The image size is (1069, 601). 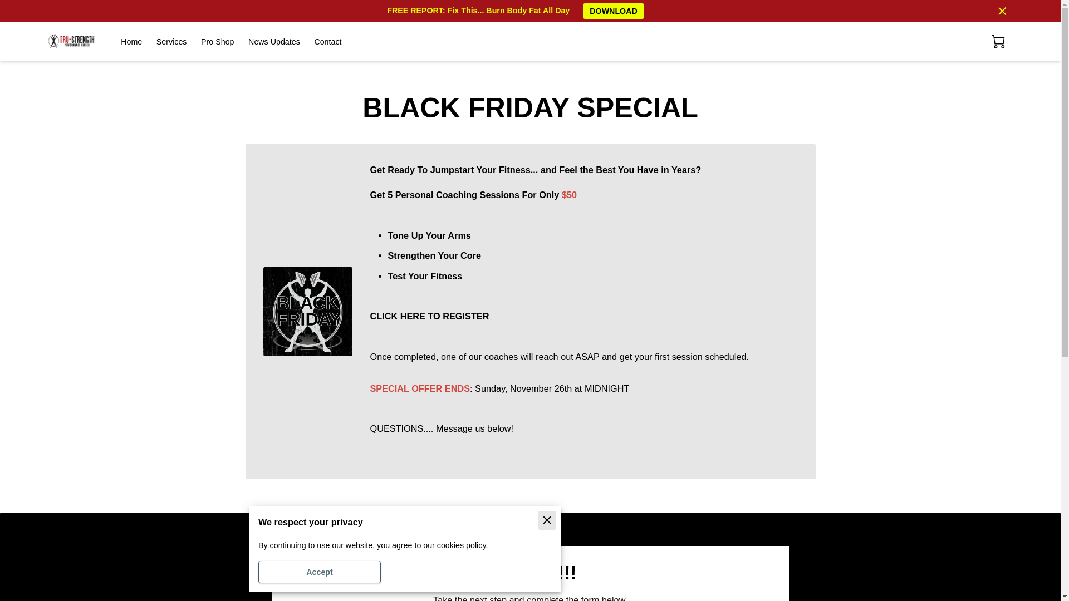 What do you see at coordinates (131, 42) in the screenshot?
I see `Home` at bounding box center [131, 42].